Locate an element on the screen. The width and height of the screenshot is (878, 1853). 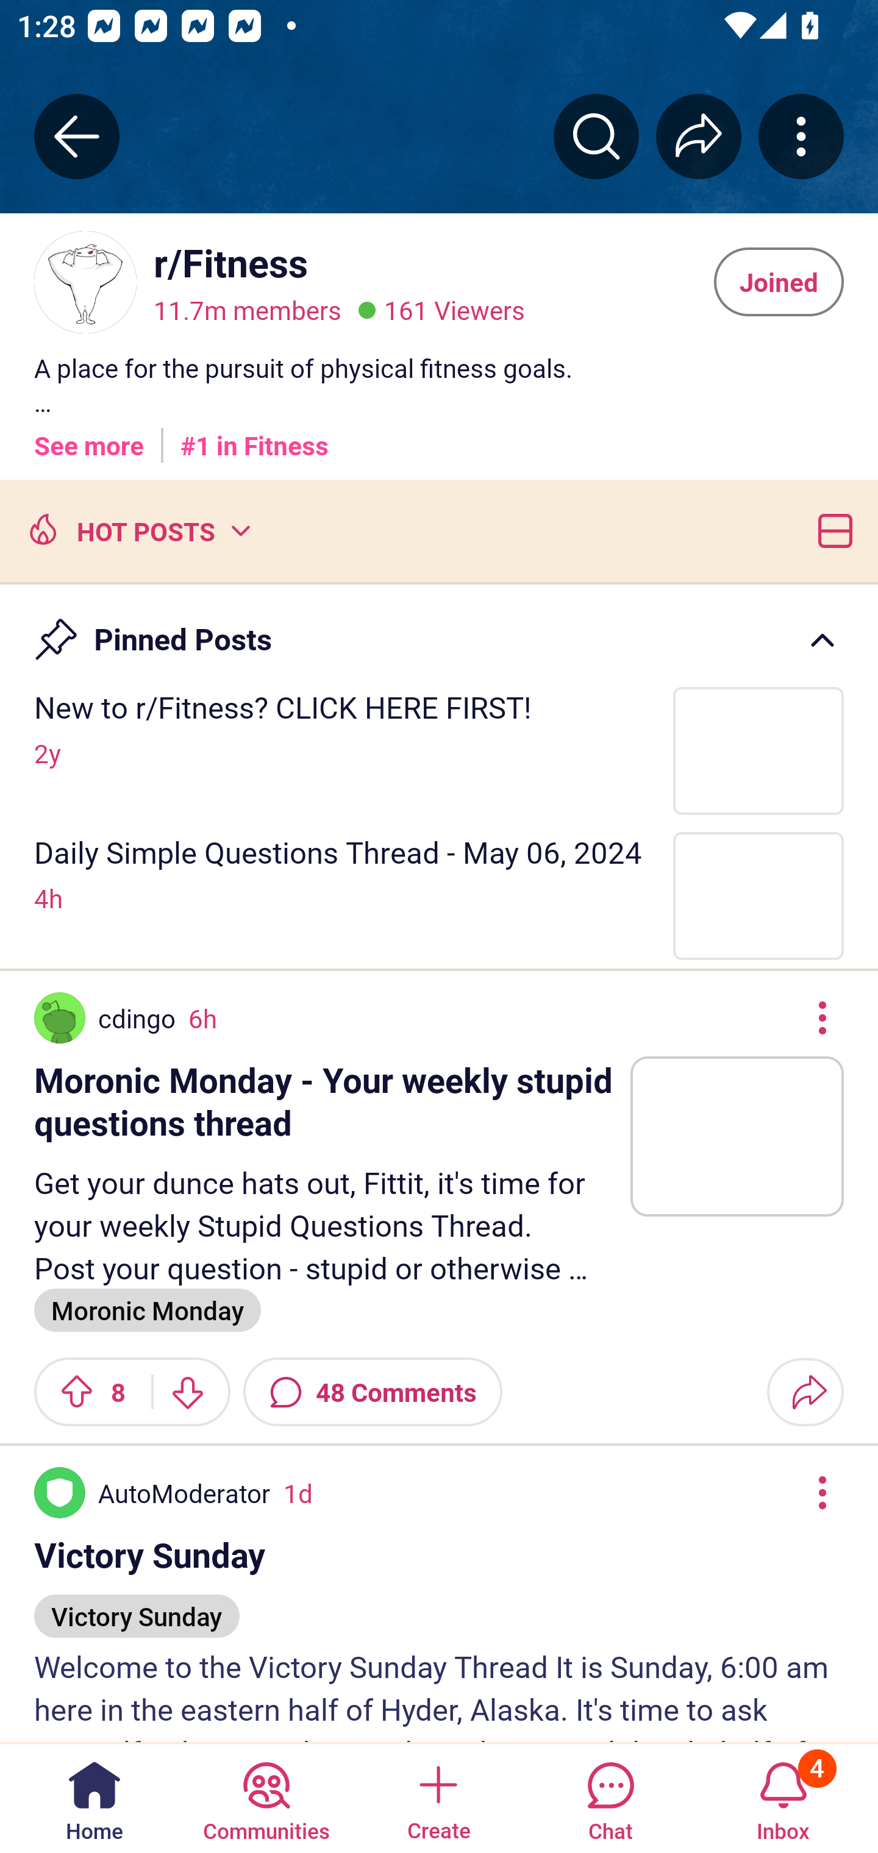
Pin Pinned Posts Caret is located at coordinates (439, 629).